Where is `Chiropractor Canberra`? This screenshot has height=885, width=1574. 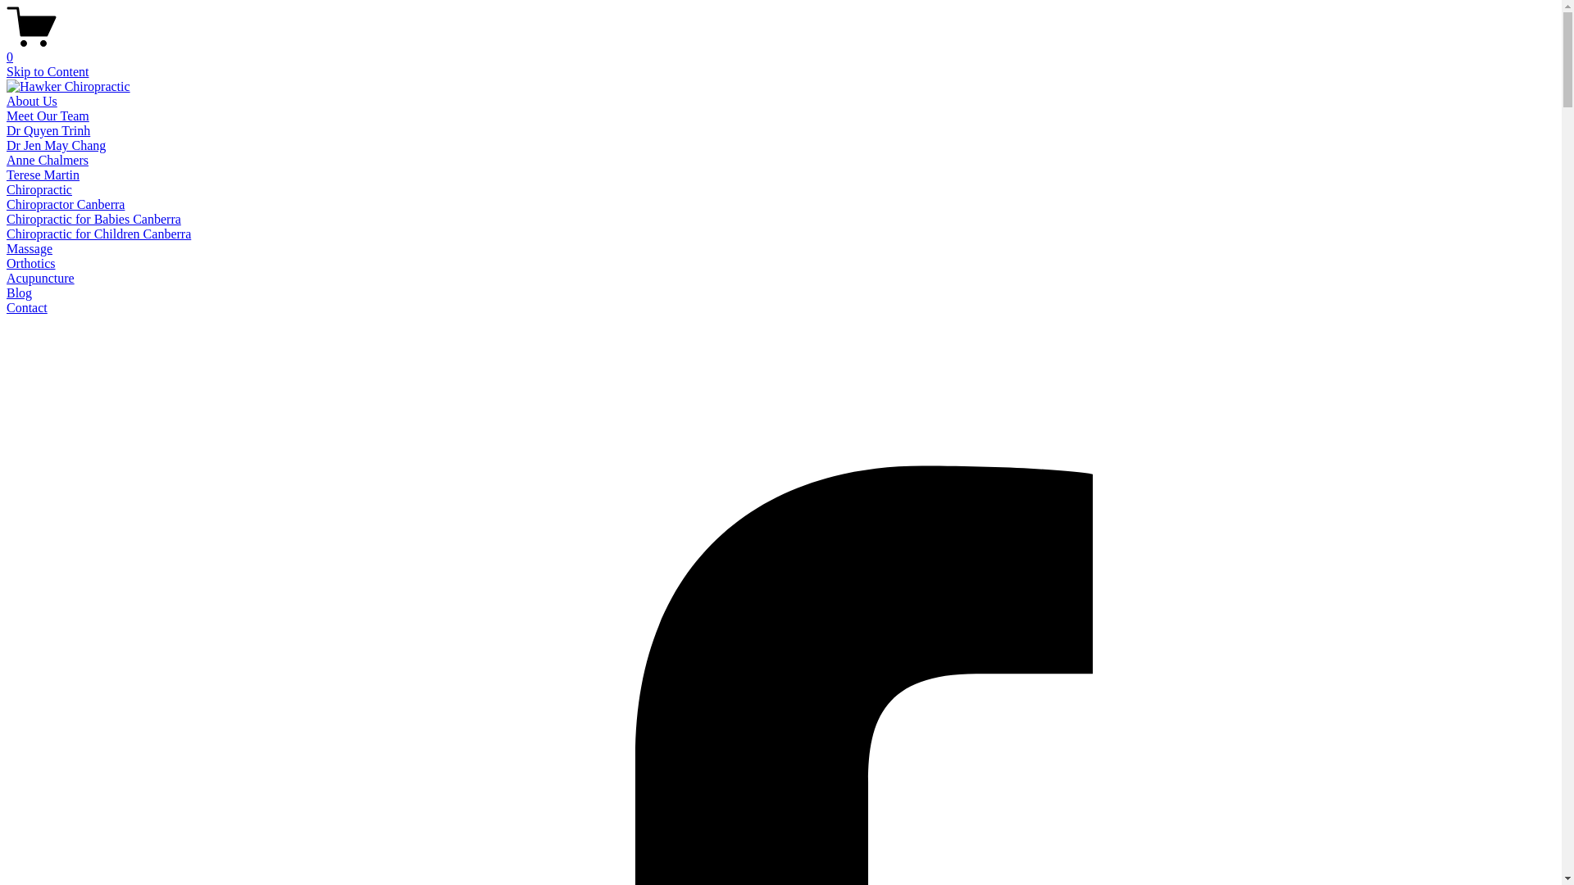
Chiropractor Canberra is located at coordinates (66, 205).